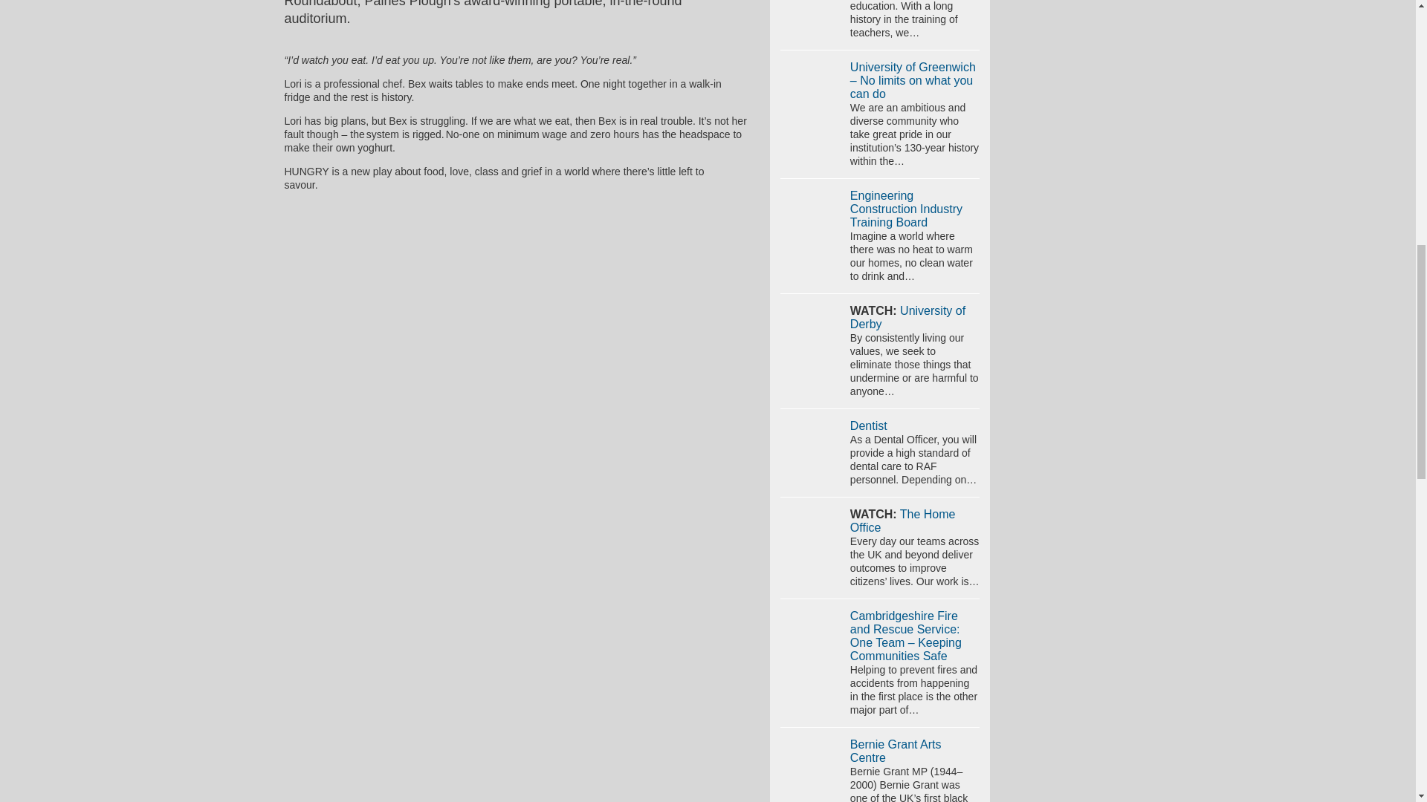 The height and width of the screenshot is (802, 1427). I want to click on Engineering Construction Industry Training Board, so click(906, 208).